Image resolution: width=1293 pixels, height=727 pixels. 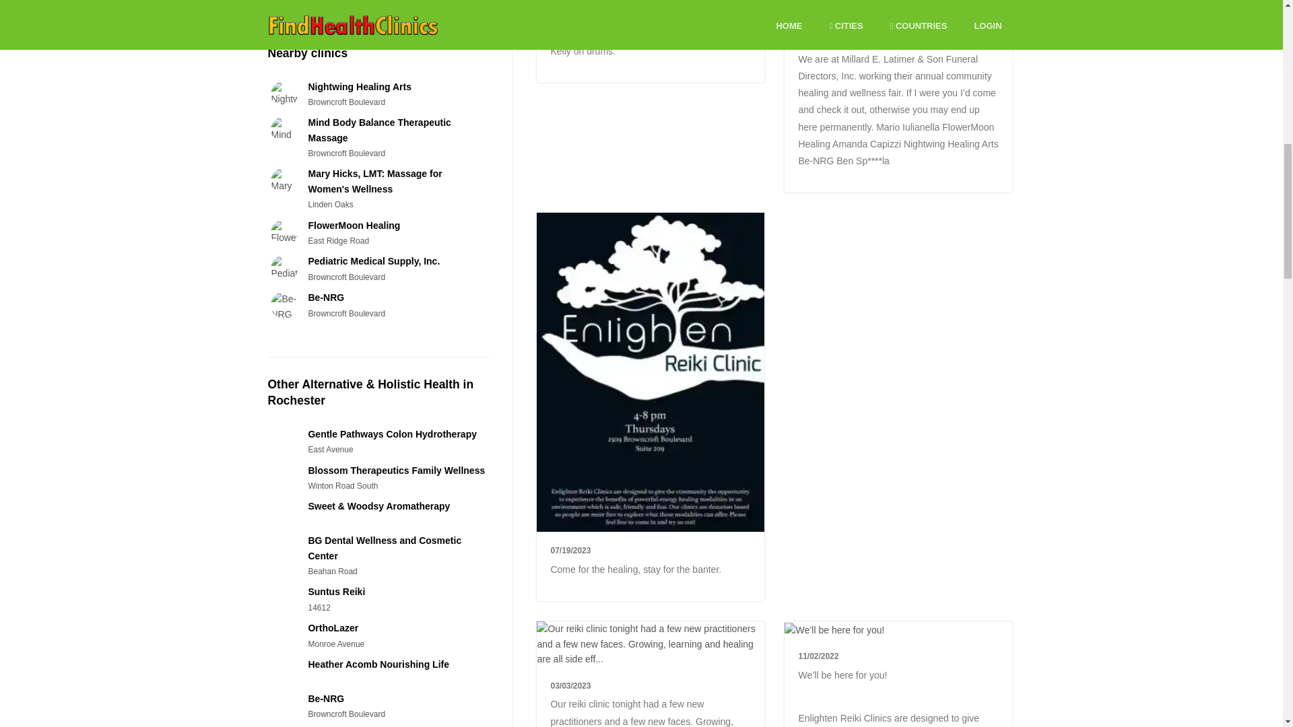 I want to click on Pediatric Medical Supply, Inc., so click(x=373, y=261).